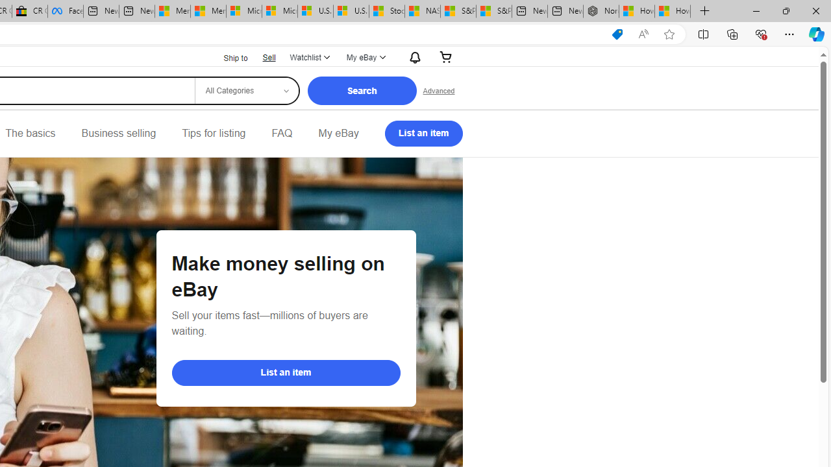 The height and width of the screenshot is (467, 831). I want to click on List an item, so click(423, 134).